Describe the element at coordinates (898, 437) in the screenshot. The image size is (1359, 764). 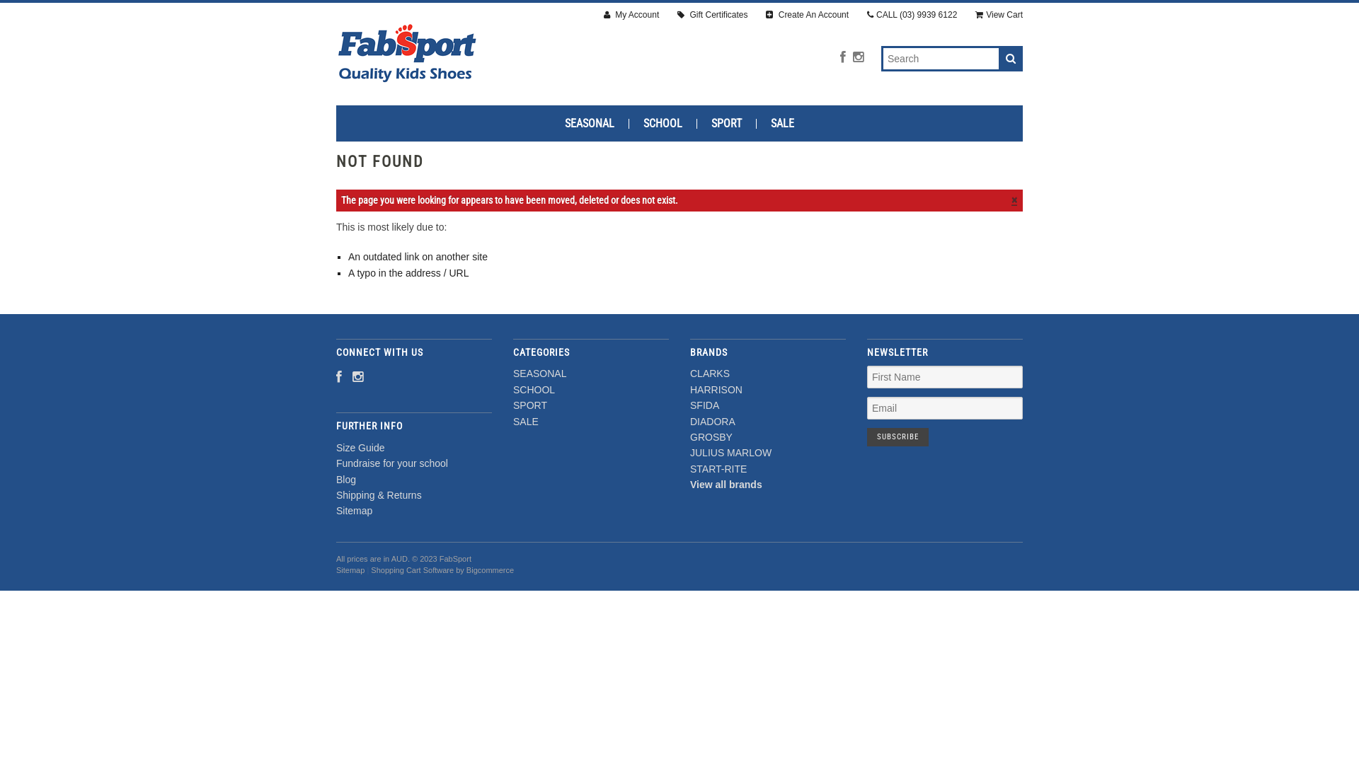
I see `Subscribe` at that location.